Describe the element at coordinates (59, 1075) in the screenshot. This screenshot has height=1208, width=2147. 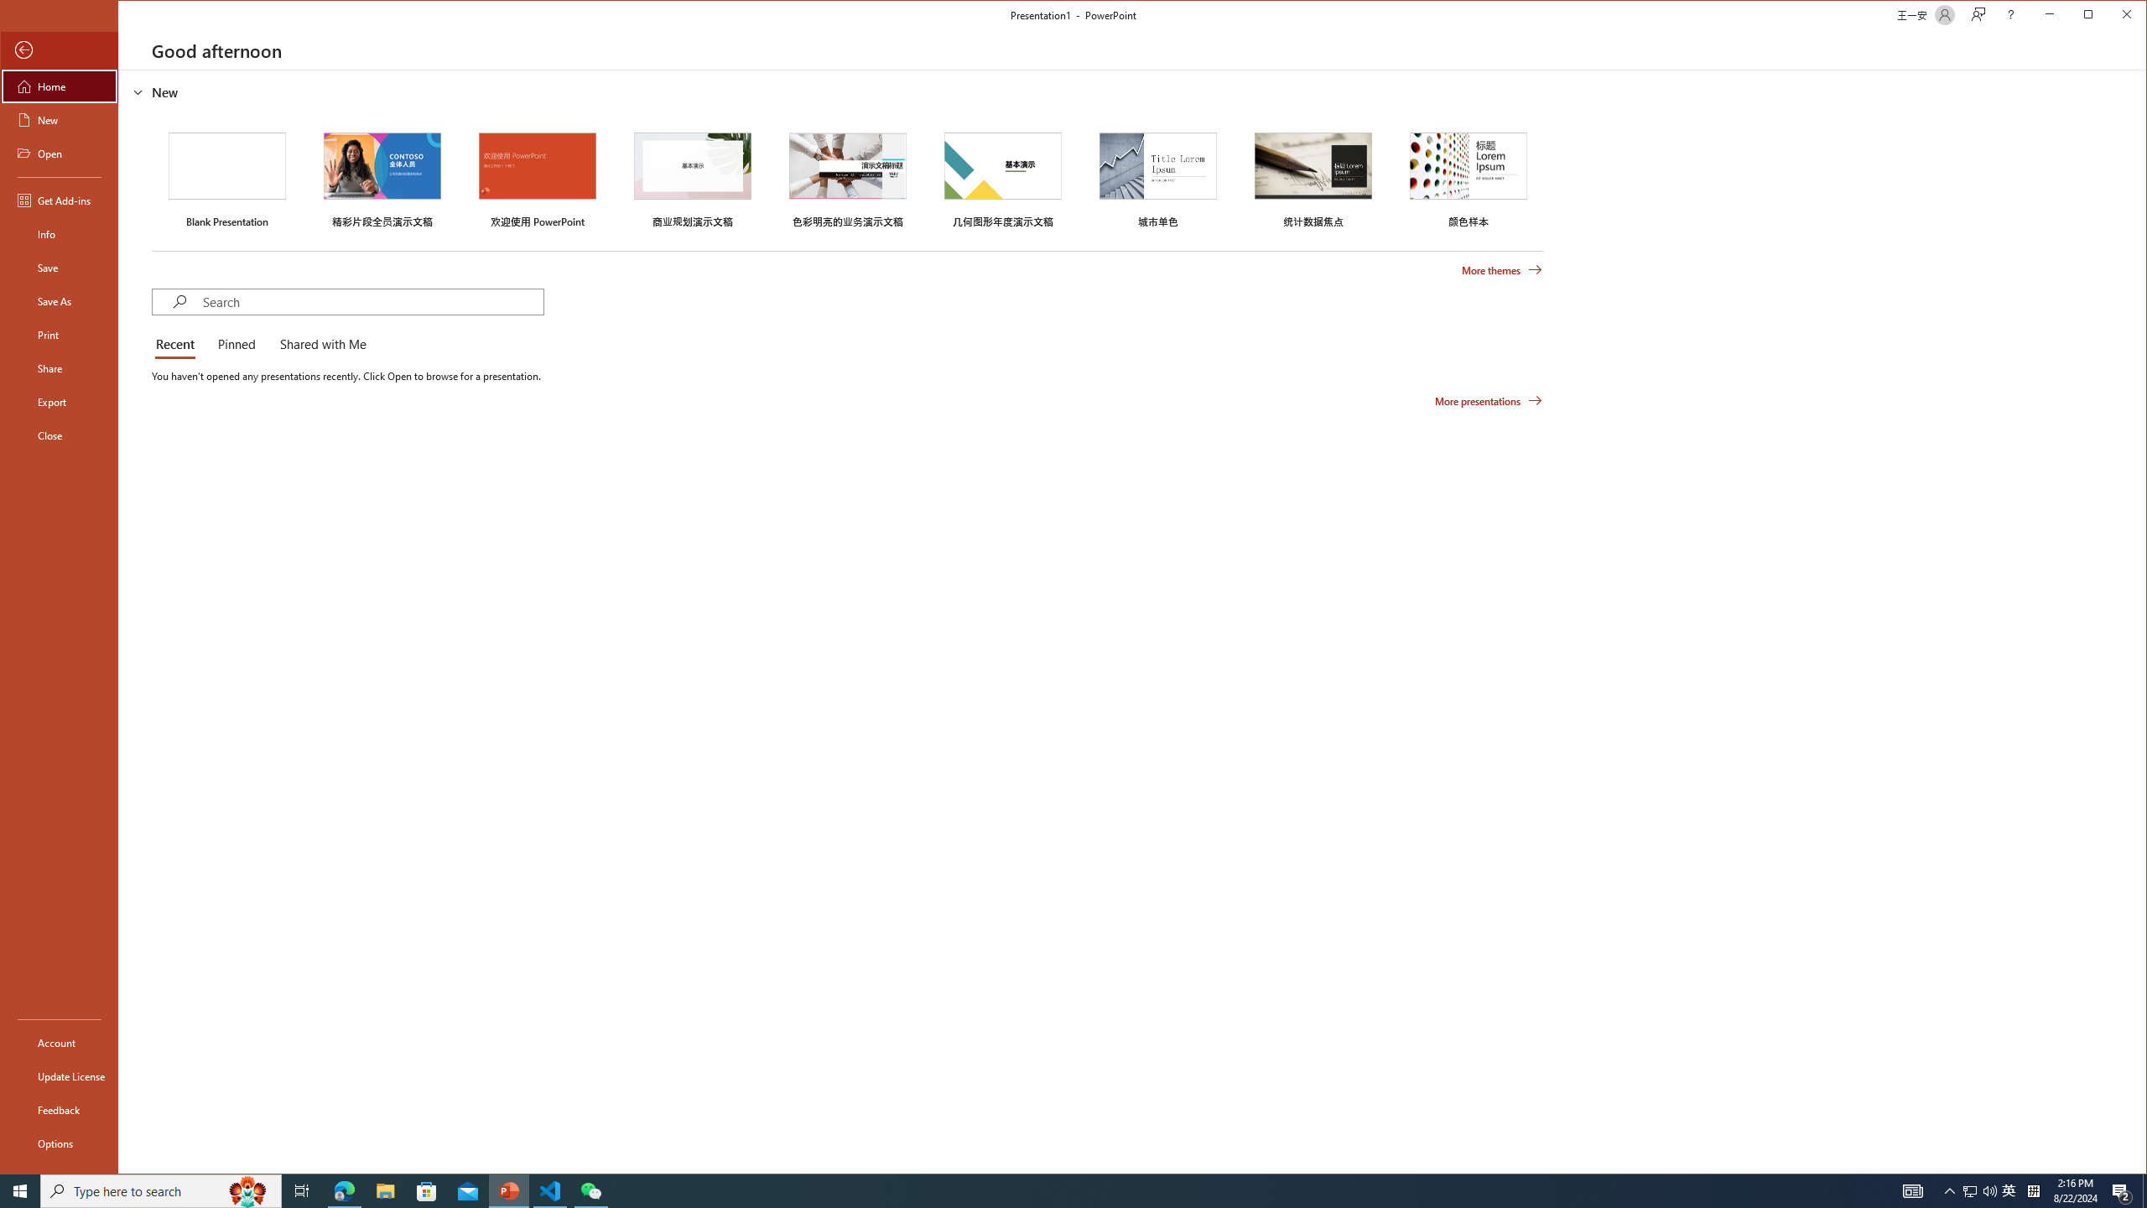
I see `Update License` at that location.